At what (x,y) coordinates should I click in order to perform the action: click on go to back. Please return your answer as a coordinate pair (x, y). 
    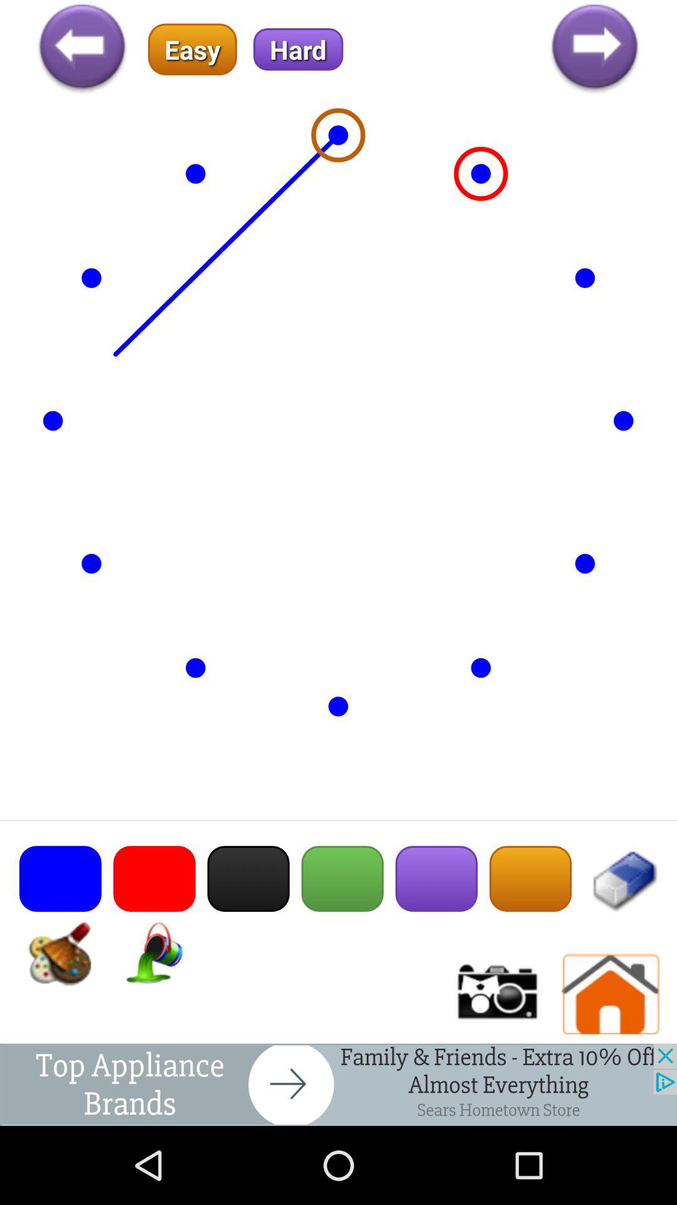
    Looking at the image, I should click on (82, 49).